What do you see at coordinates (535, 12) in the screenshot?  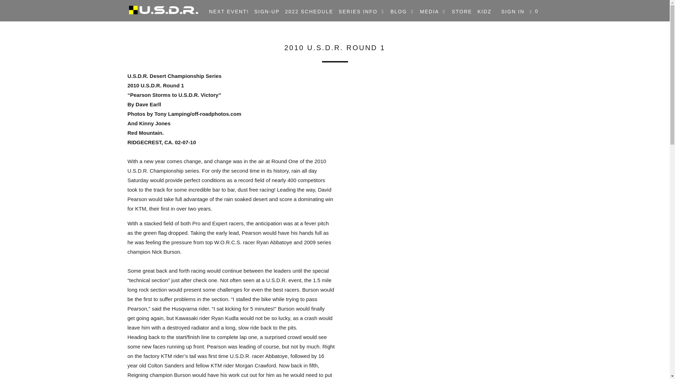 I see `0` at bounding box center [535, 12].